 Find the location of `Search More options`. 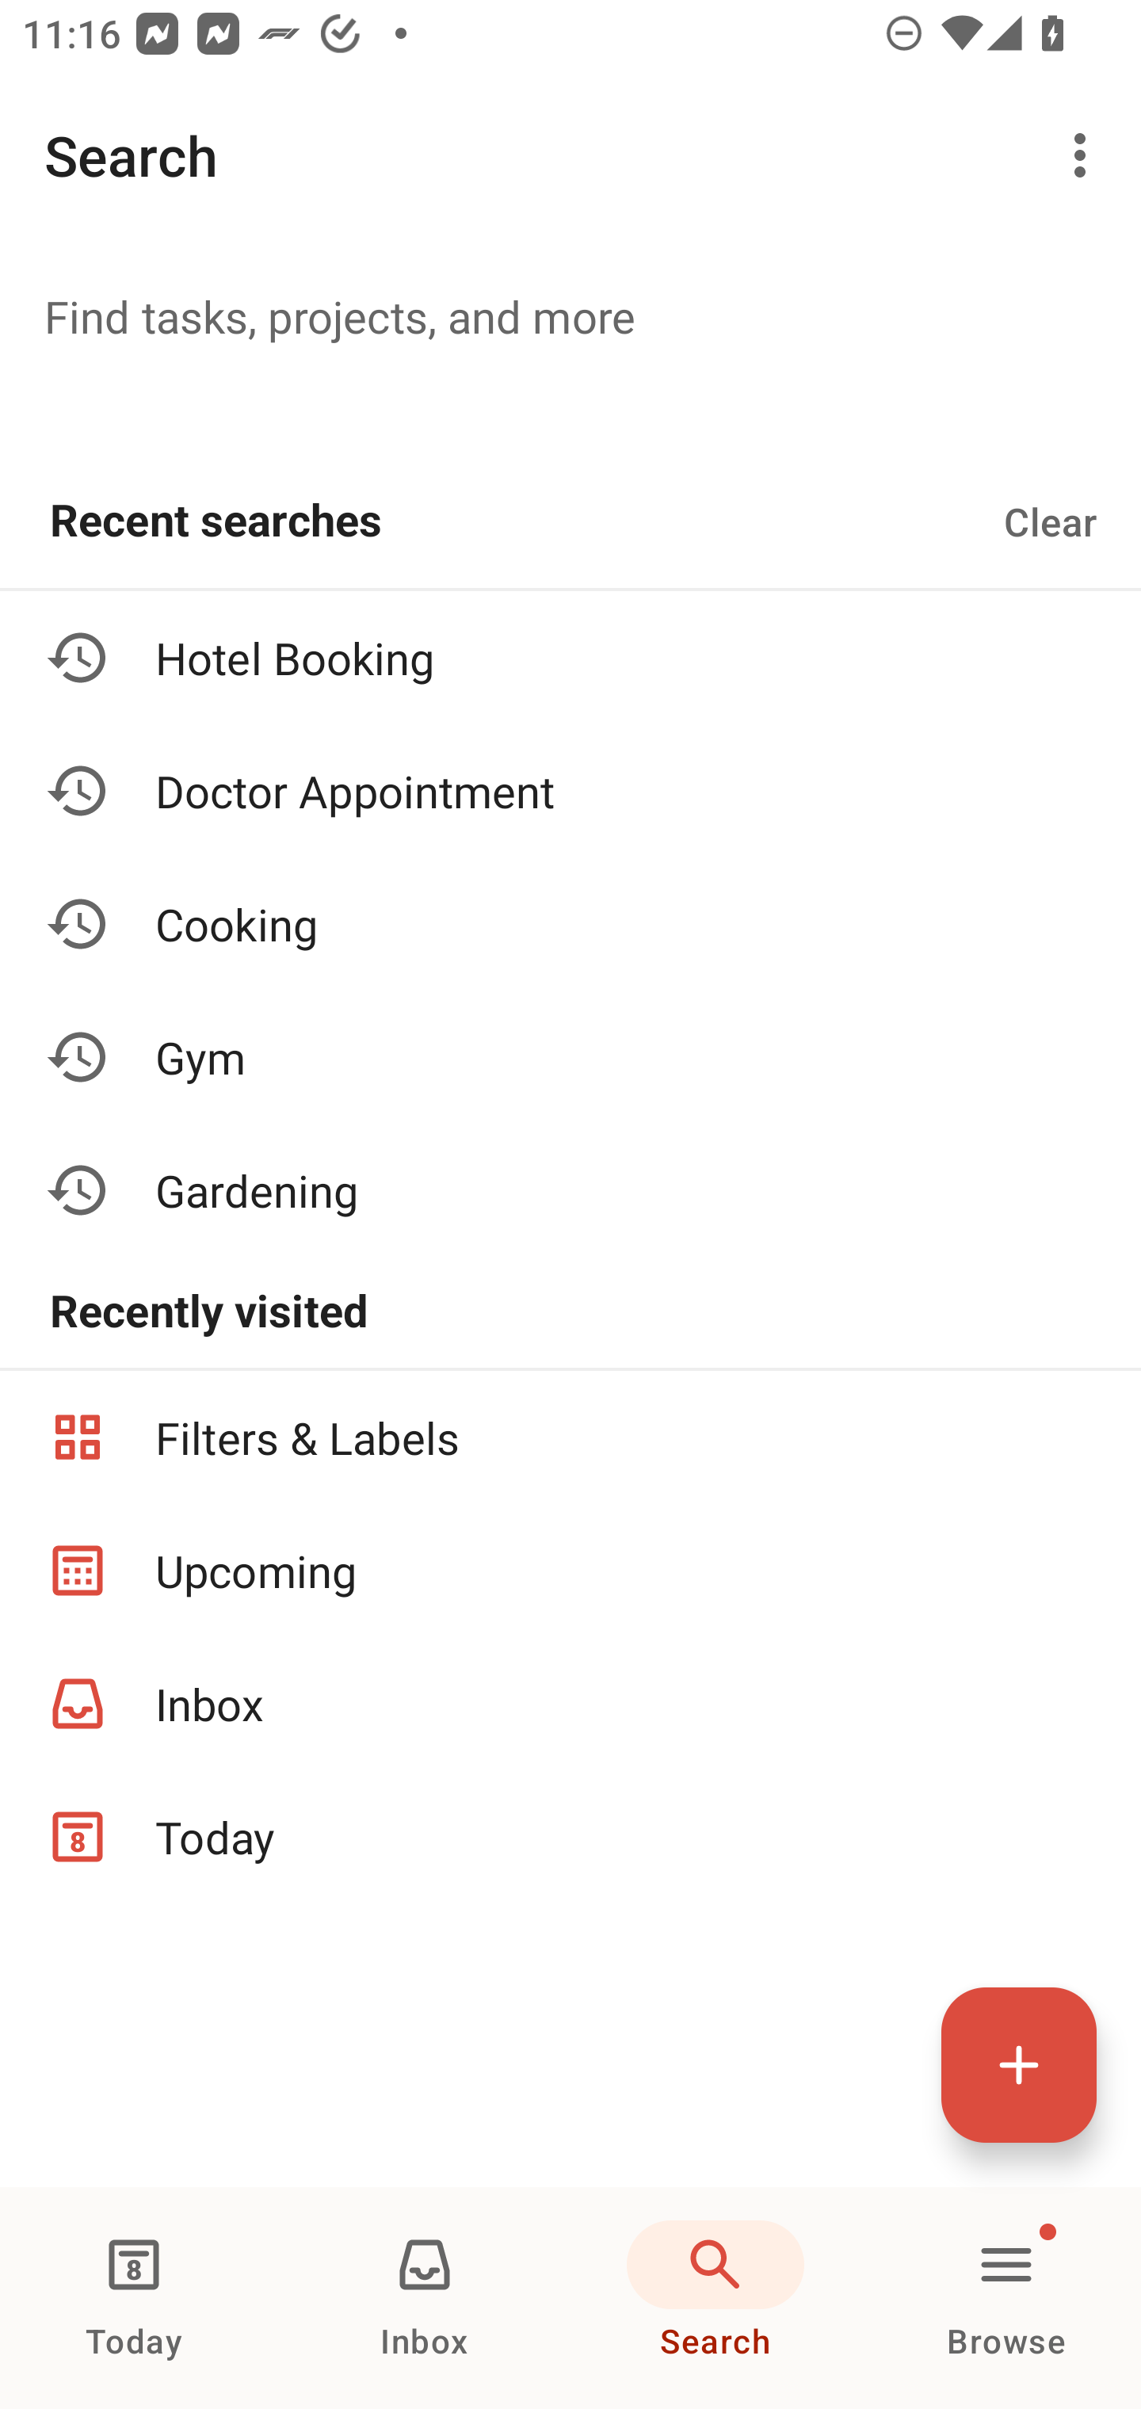

Search More options is located at coordinates (570, 155).